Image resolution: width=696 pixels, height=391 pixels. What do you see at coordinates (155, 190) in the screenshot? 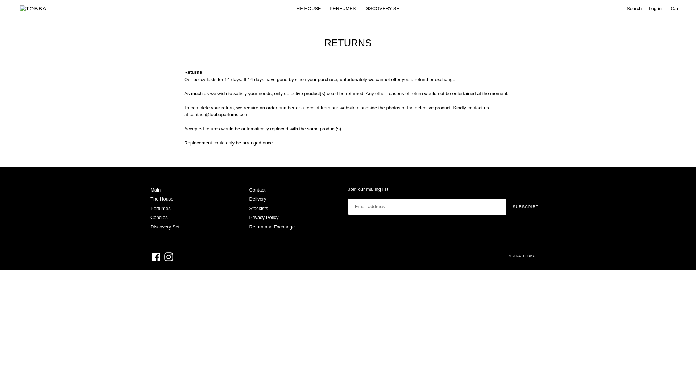
I see `Main` at bounding box center [155, 190].